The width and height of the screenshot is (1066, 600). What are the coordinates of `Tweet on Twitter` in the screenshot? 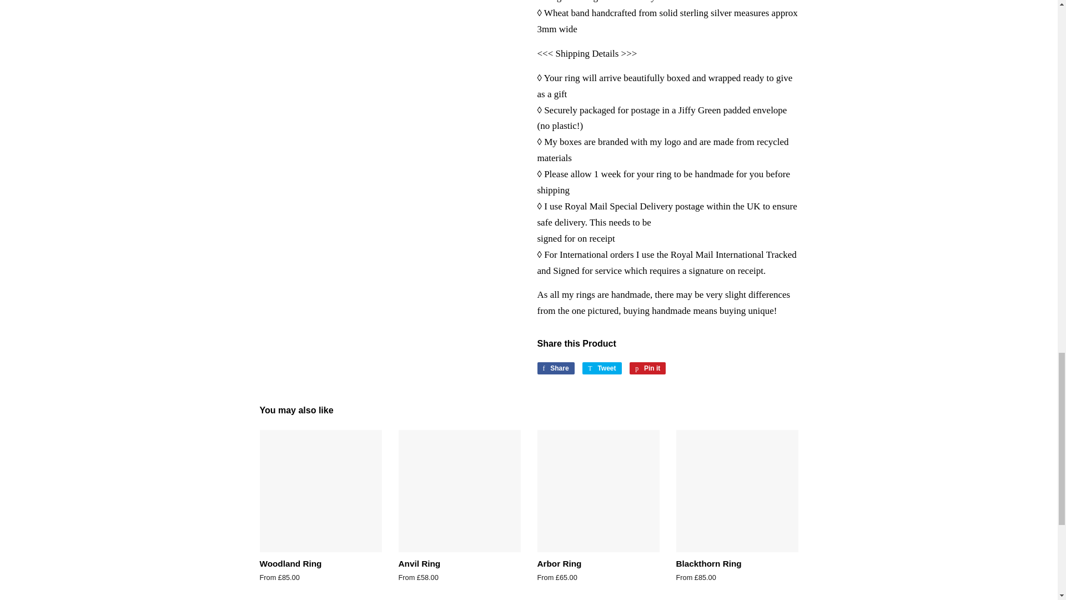 It's located at (555, 368).